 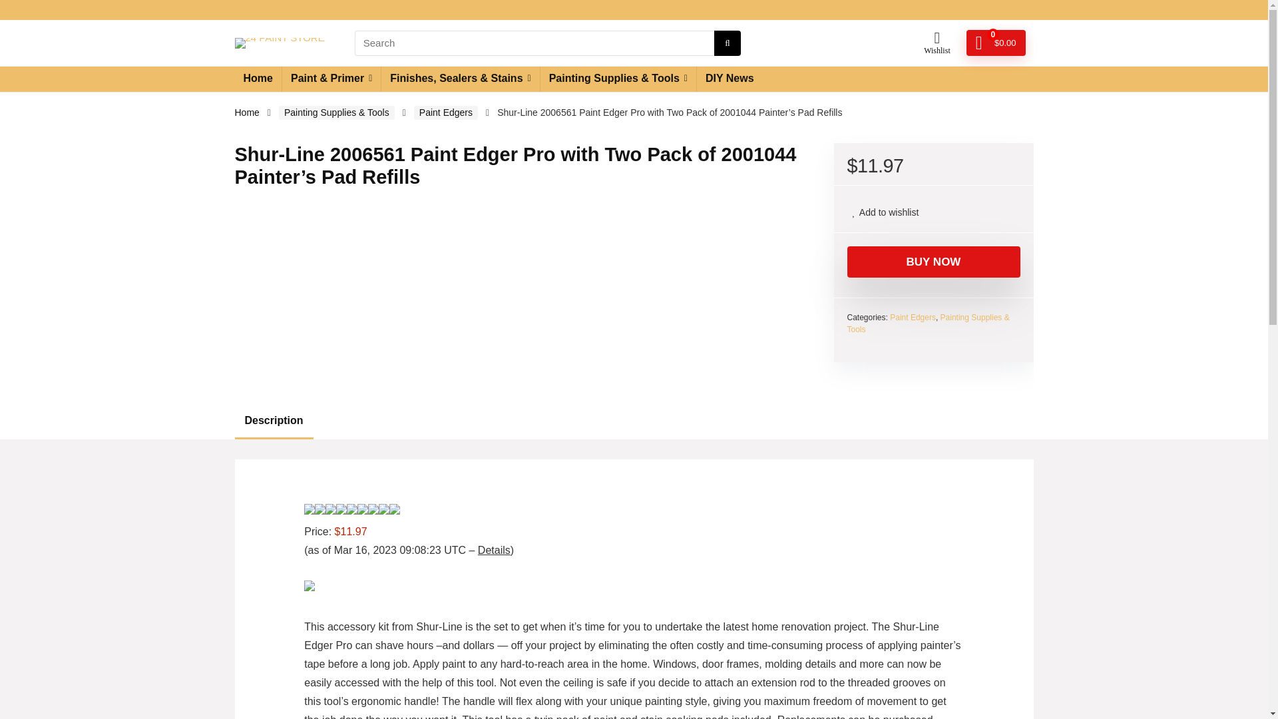 What do you see at coordinates (730, 91) in the screenshot?
I see `DIY News` at bounding box center [730, 91].